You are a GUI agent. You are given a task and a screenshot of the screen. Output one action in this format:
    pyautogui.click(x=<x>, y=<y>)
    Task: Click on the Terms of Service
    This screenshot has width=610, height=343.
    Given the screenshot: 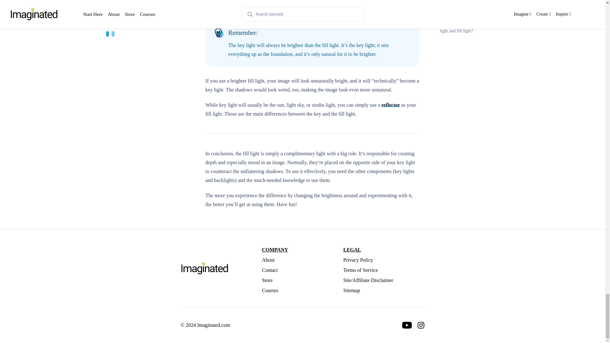 What is the action you would take?
    pyautogui.click(x=384, y=270)
    